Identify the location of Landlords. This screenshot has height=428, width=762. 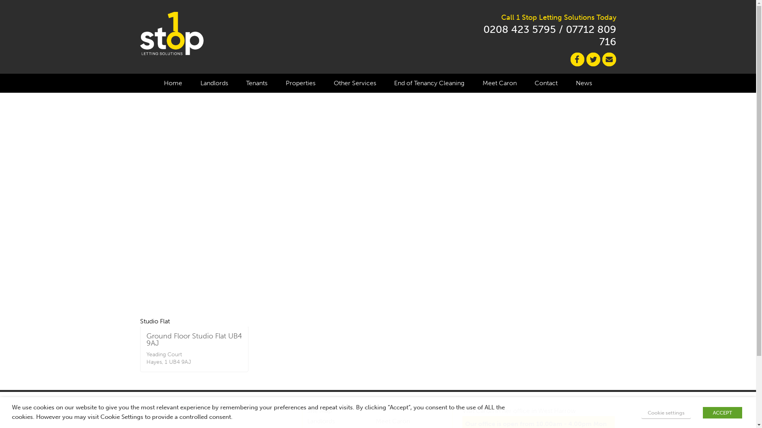
(214, 83).